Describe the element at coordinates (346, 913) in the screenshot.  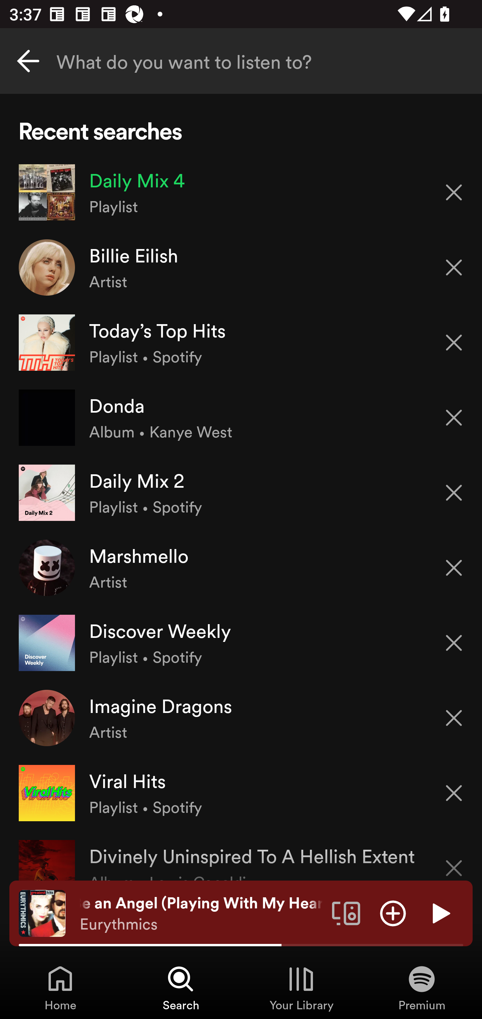
I see `Connect to a device. Opens the devices menu` at that location.